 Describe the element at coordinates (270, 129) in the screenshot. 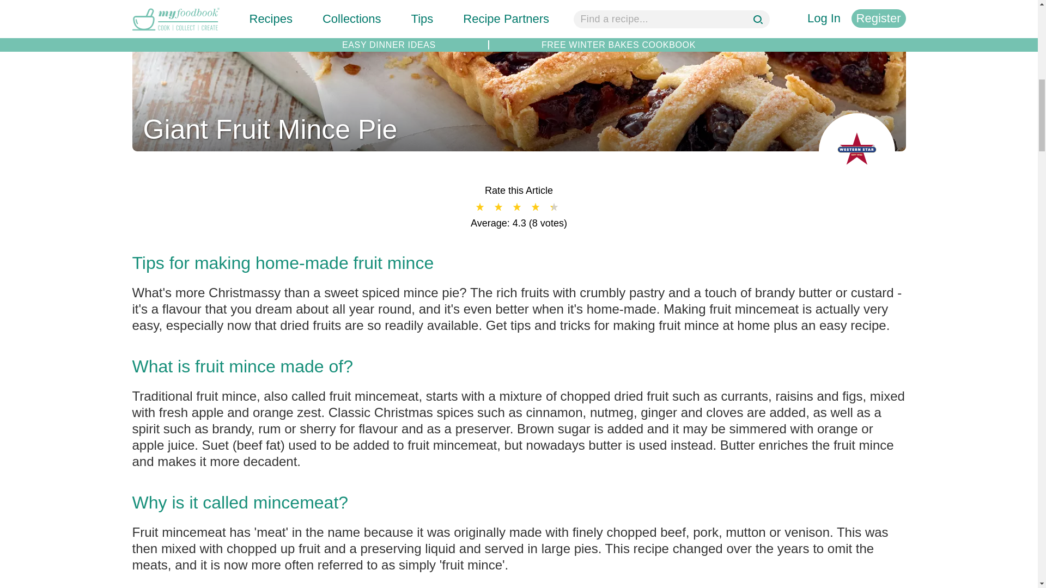

I see `Giant Fruit Mince Pie` at that location.